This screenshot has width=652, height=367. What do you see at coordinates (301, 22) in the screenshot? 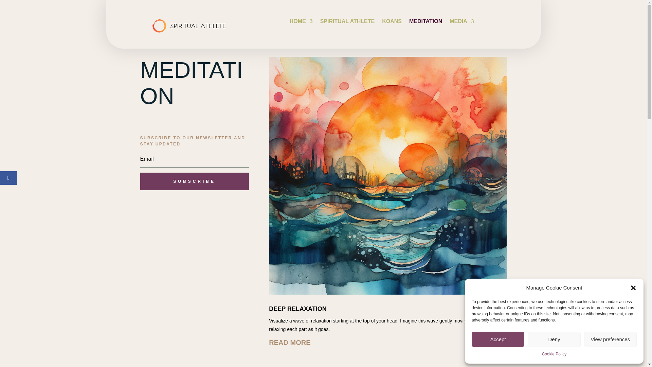
I see `HOME` at bounding box center [301, 22].